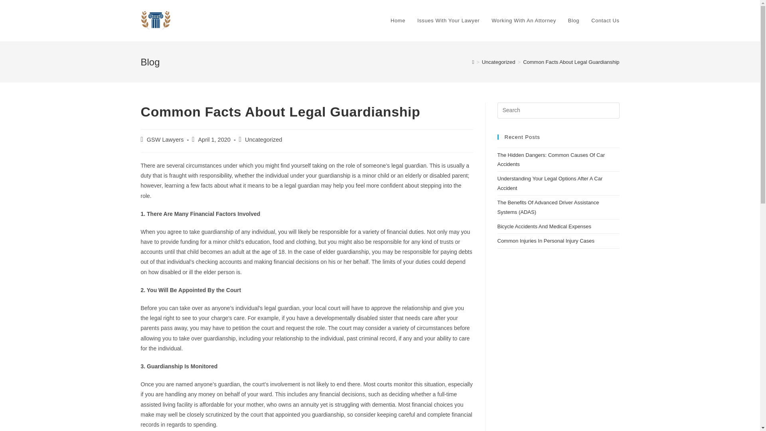  I want to click on Common Facts About Legal Guardianship, so click(571, 62).